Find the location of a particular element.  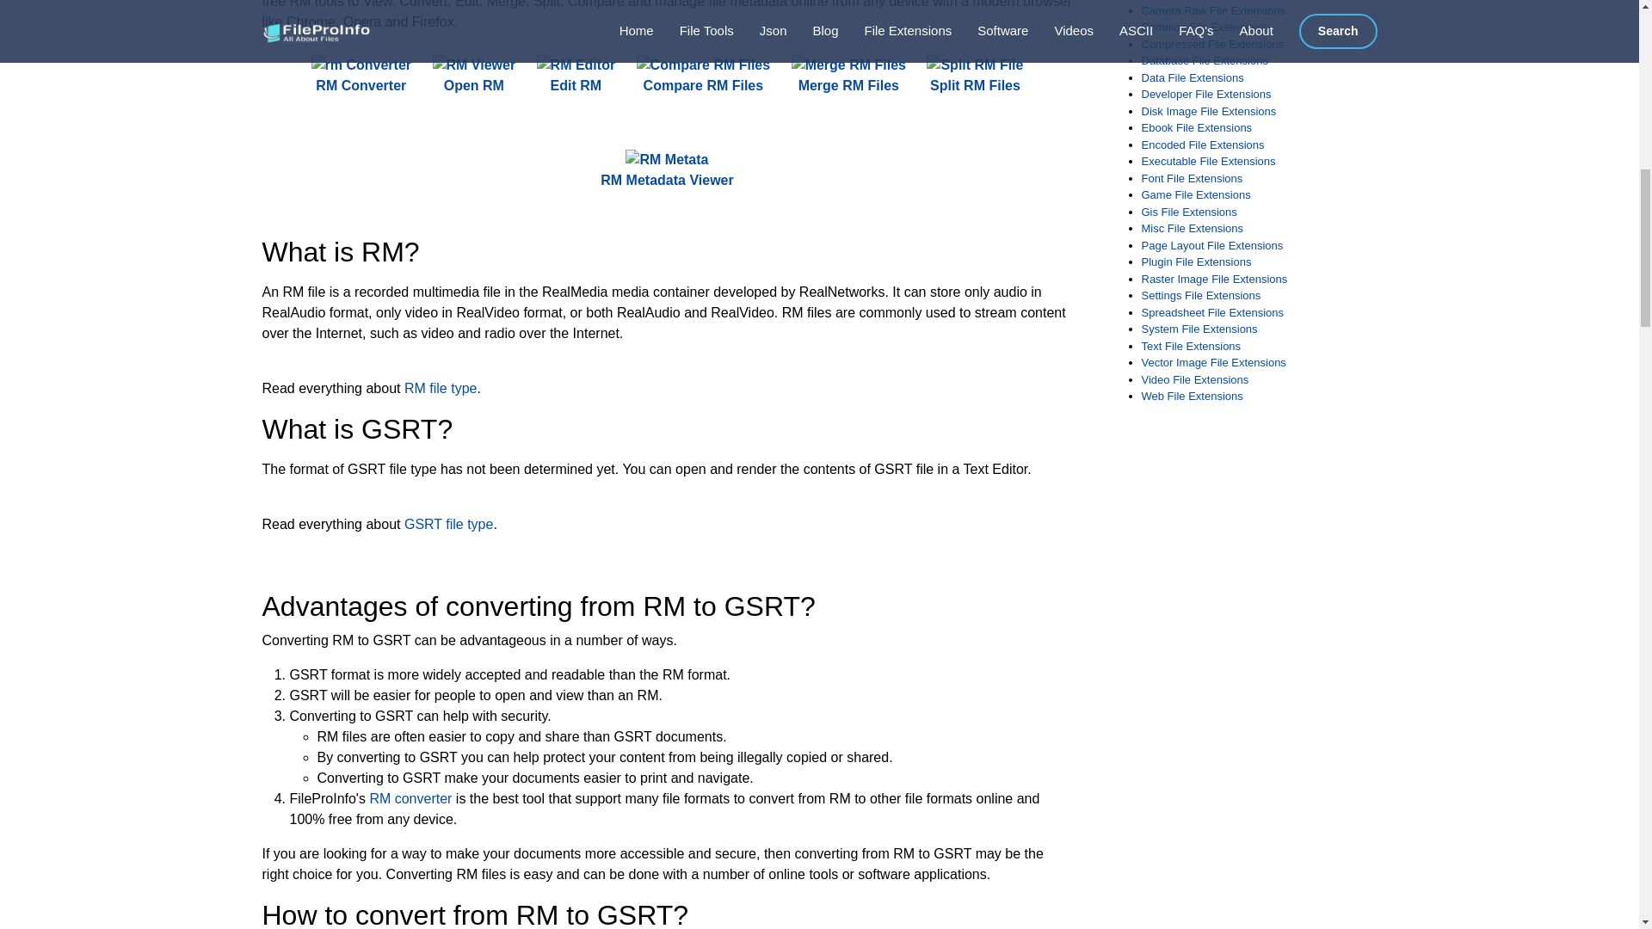

Edit RM is located at coordinates (576, 76).